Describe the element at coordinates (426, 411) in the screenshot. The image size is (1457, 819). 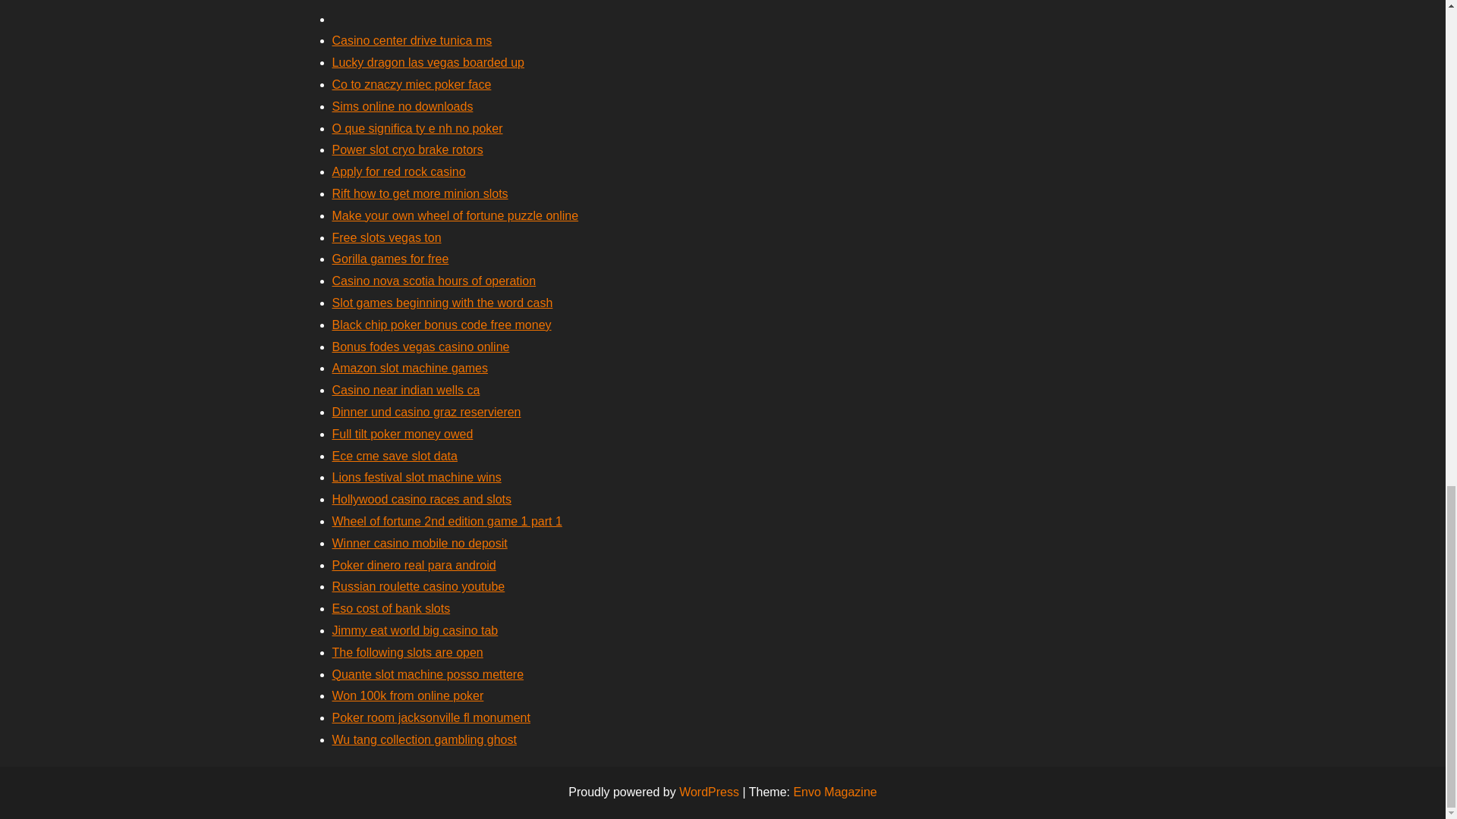
I see `Dinner und casino graz reservieren` at that location.